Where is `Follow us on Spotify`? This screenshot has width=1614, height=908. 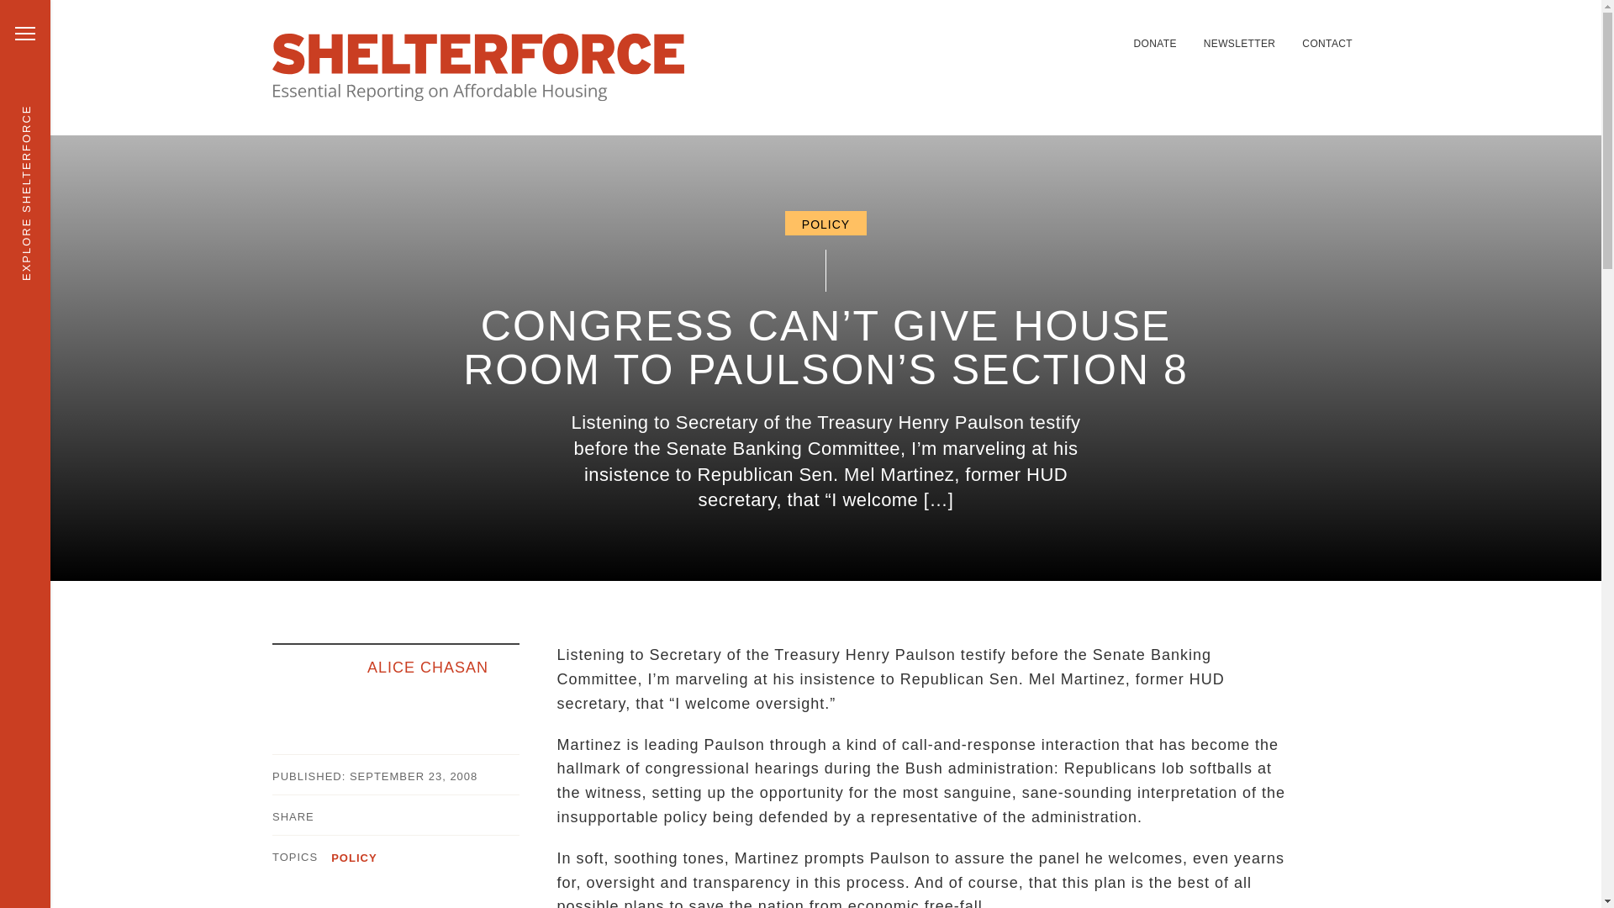
Follow us on Spotify is located at coordinates (1056, 34).